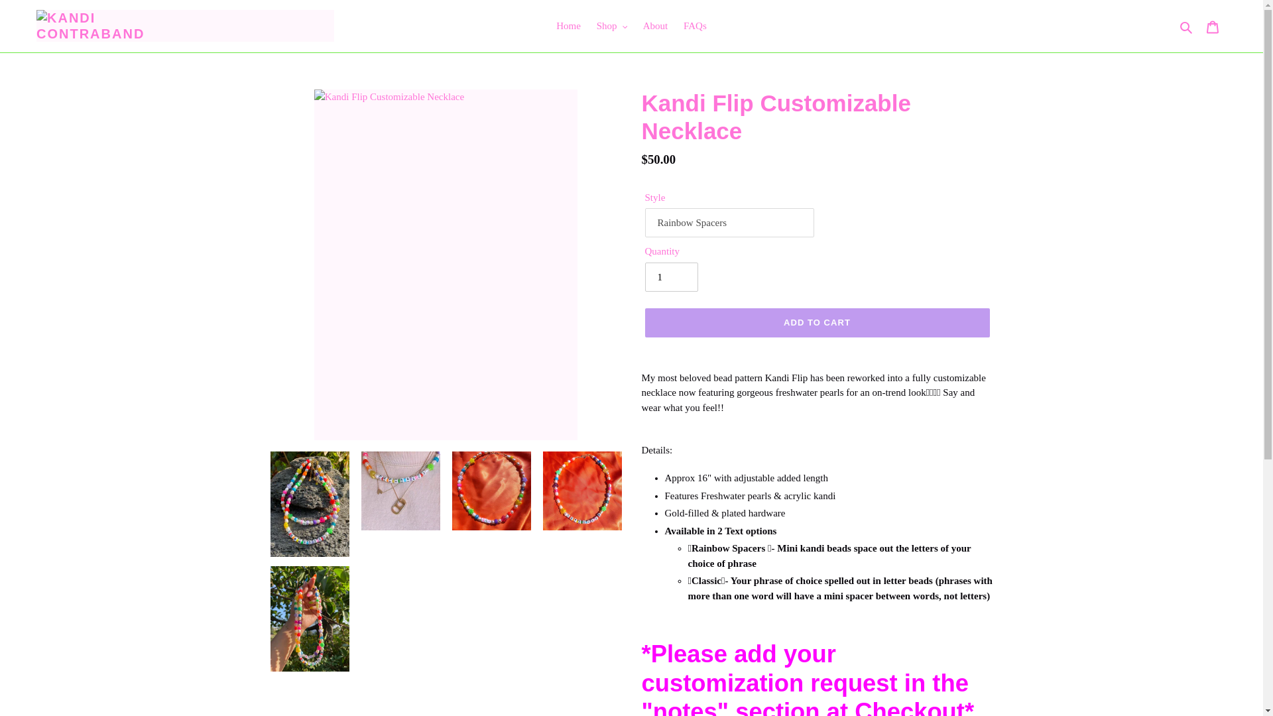  What do you see at coordinates (1213, 26) in the screenshot?
I see `Cart` at bounding box center [1213, 26].